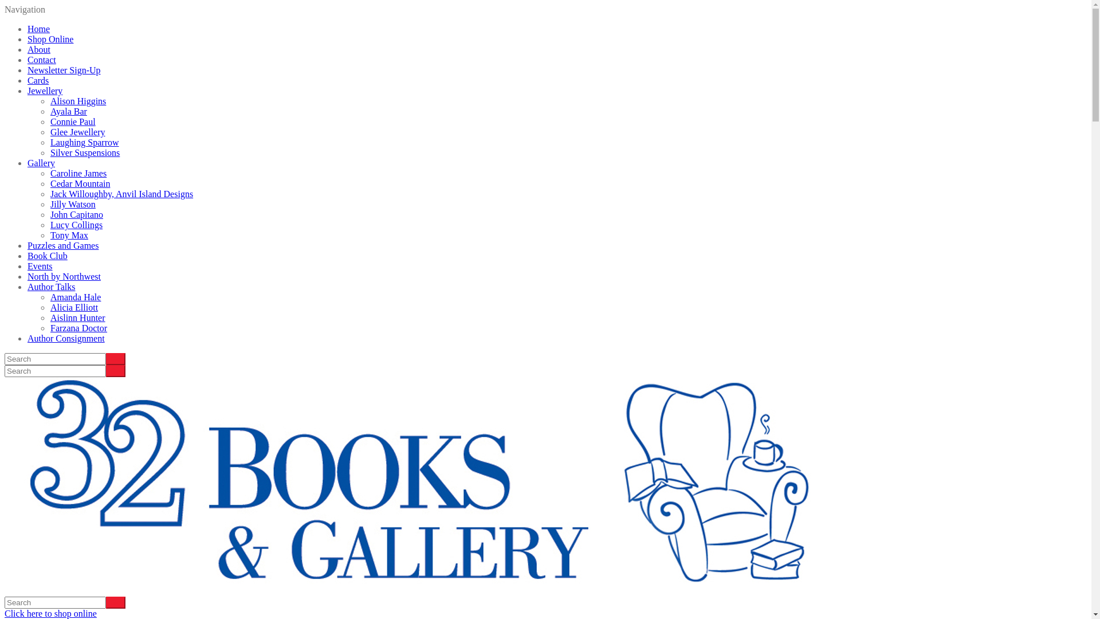 The height and width of the screenshot is (619, 1100). Describe the element at coordinates (40, 266) in the screenshot. I see `Events` at that location.